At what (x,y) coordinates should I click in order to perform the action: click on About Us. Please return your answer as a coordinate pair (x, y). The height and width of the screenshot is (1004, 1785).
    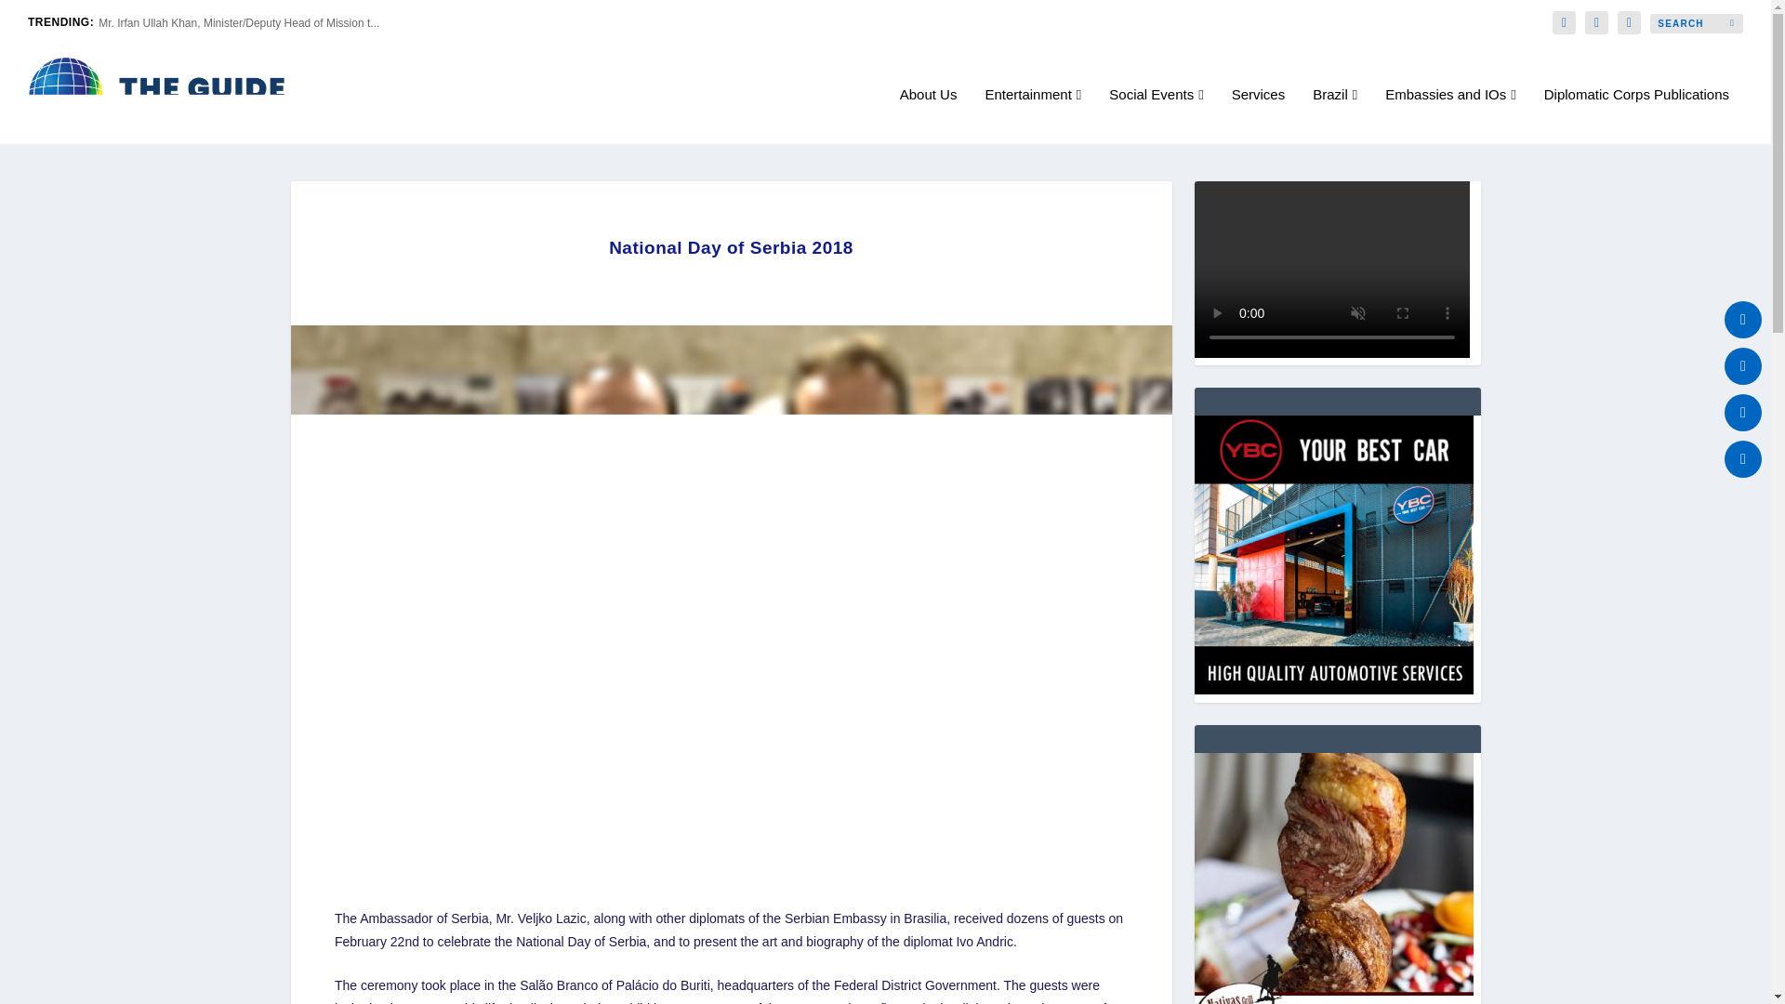
    Looking at the image, I should click on (928, 115).